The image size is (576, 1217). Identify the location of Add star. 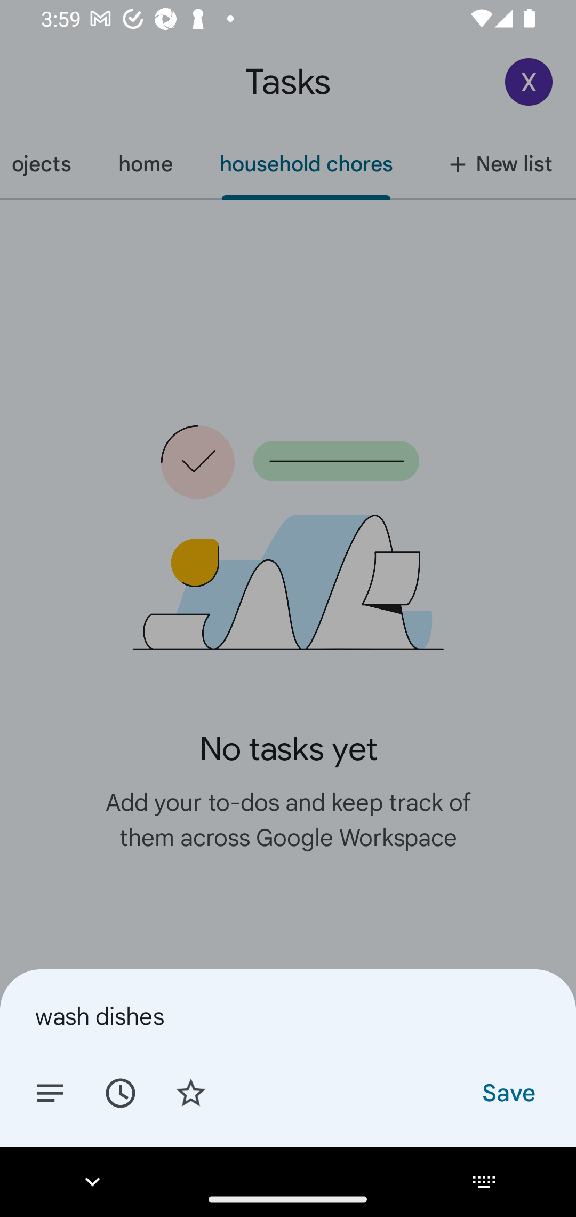
(191, 1092).